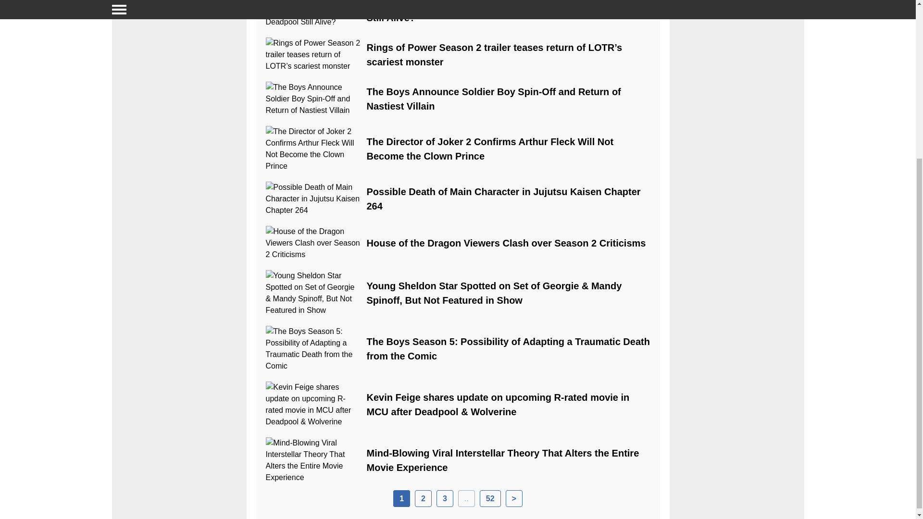 This screenshot has width=923, height=519. What do you see at coordinates (490, 498) in the screenshot?
I see `52` at bounding box center [490, 498].